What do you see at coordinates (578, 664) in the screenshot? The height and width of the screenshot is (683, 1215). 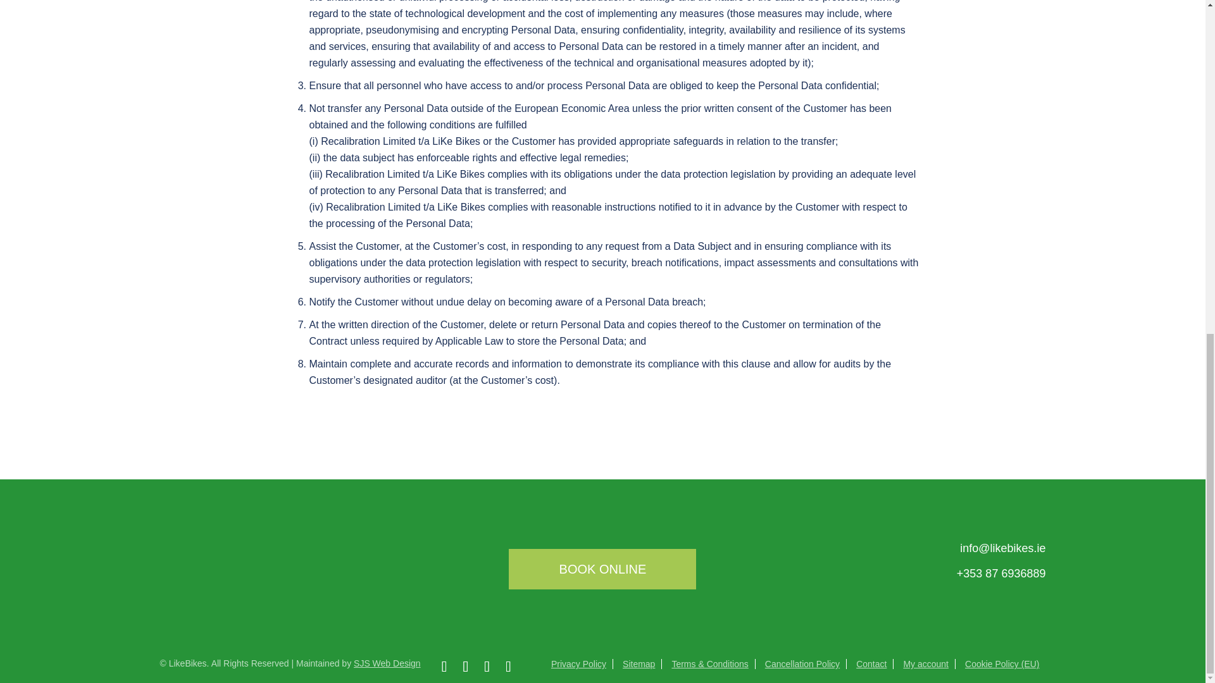 I see `Privacy Policy` at bounding box center [578, 664].